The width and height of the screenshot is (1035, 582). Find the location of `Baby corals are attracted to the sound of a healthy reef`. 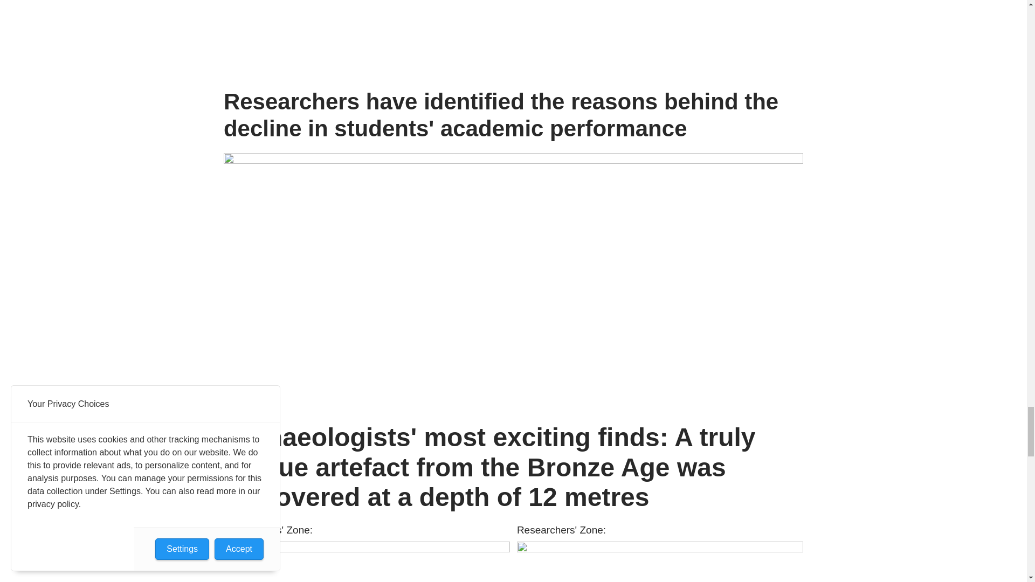

Baby corals are attracted to the sound of a healthy reef is located at coordinates (660, 562).